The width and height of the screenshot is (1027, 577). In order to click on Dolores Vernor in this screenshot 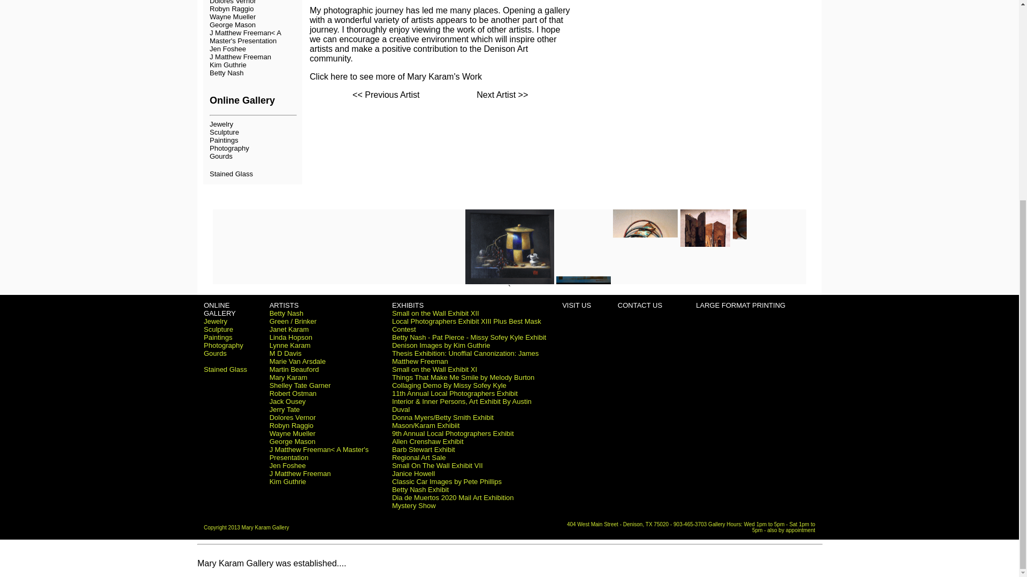, I will do `click(232, 2)`.